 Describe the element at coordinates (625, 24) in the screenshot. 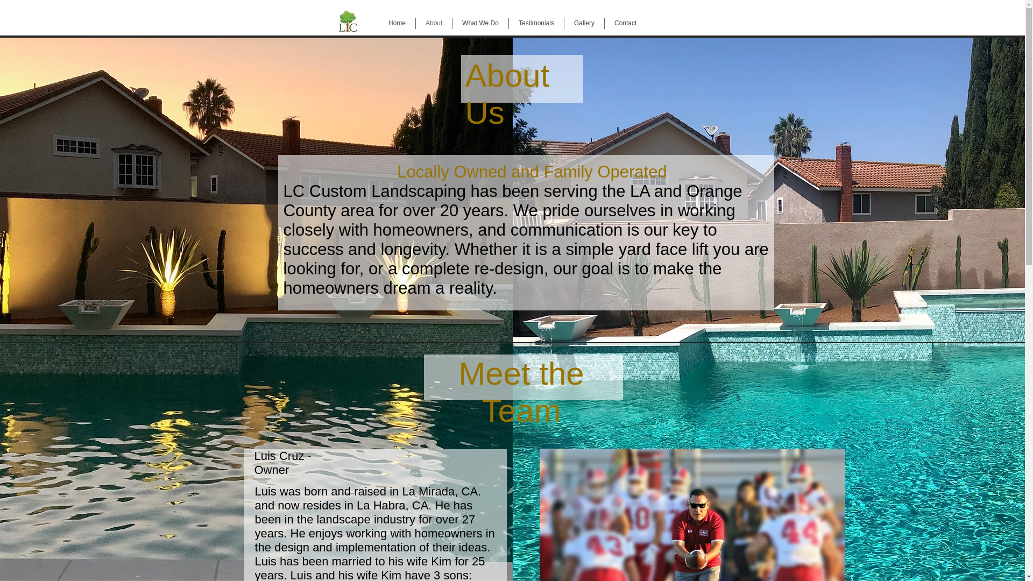

I see `Contact` at that location.